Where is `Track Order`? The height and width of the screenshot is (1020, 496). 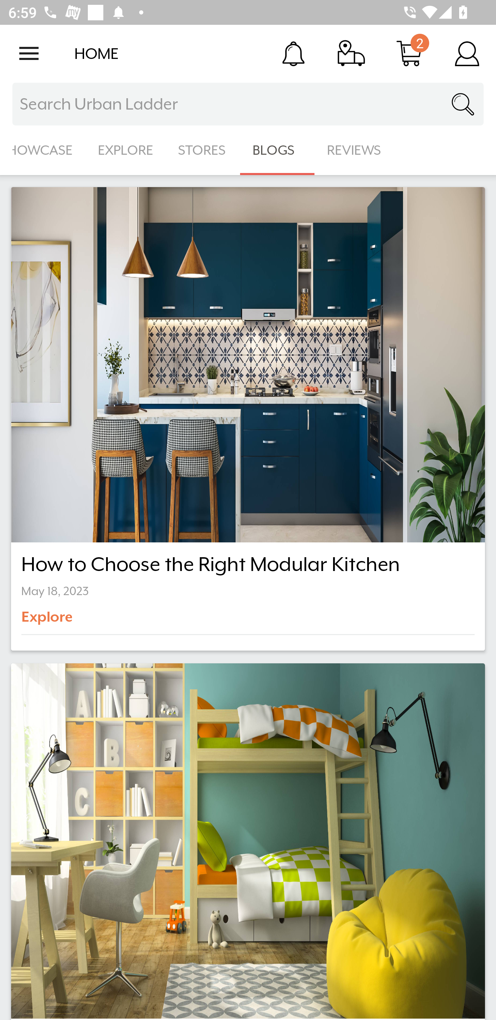
Track Order is located at coordinates (351, 53).